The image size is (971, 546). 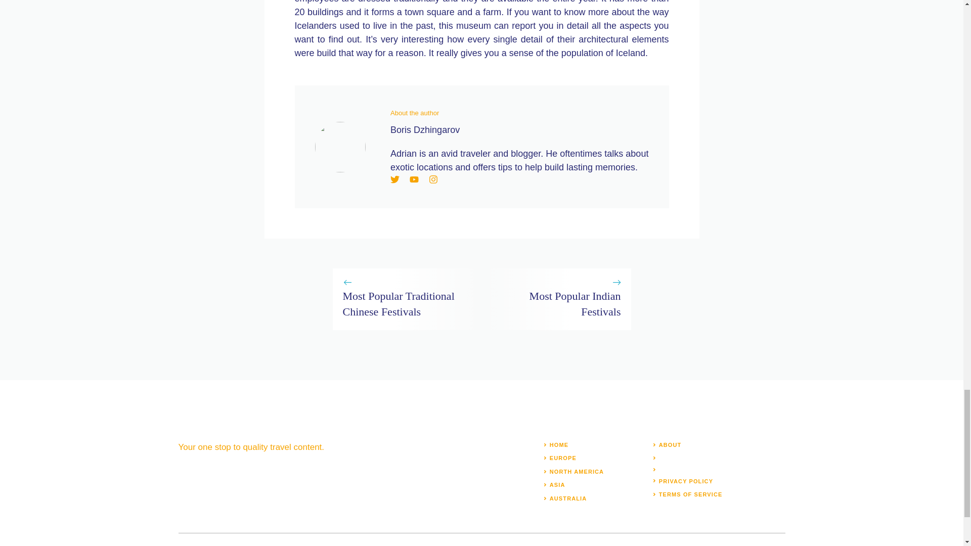 I want to click on AUSTRALIA, so click(x=567, y=498).